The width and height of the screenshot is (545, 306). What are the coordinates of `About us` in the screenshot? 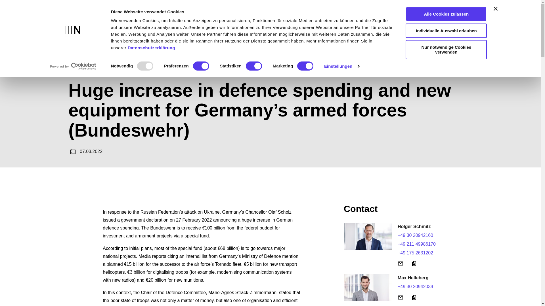 It's located at (404, 21).